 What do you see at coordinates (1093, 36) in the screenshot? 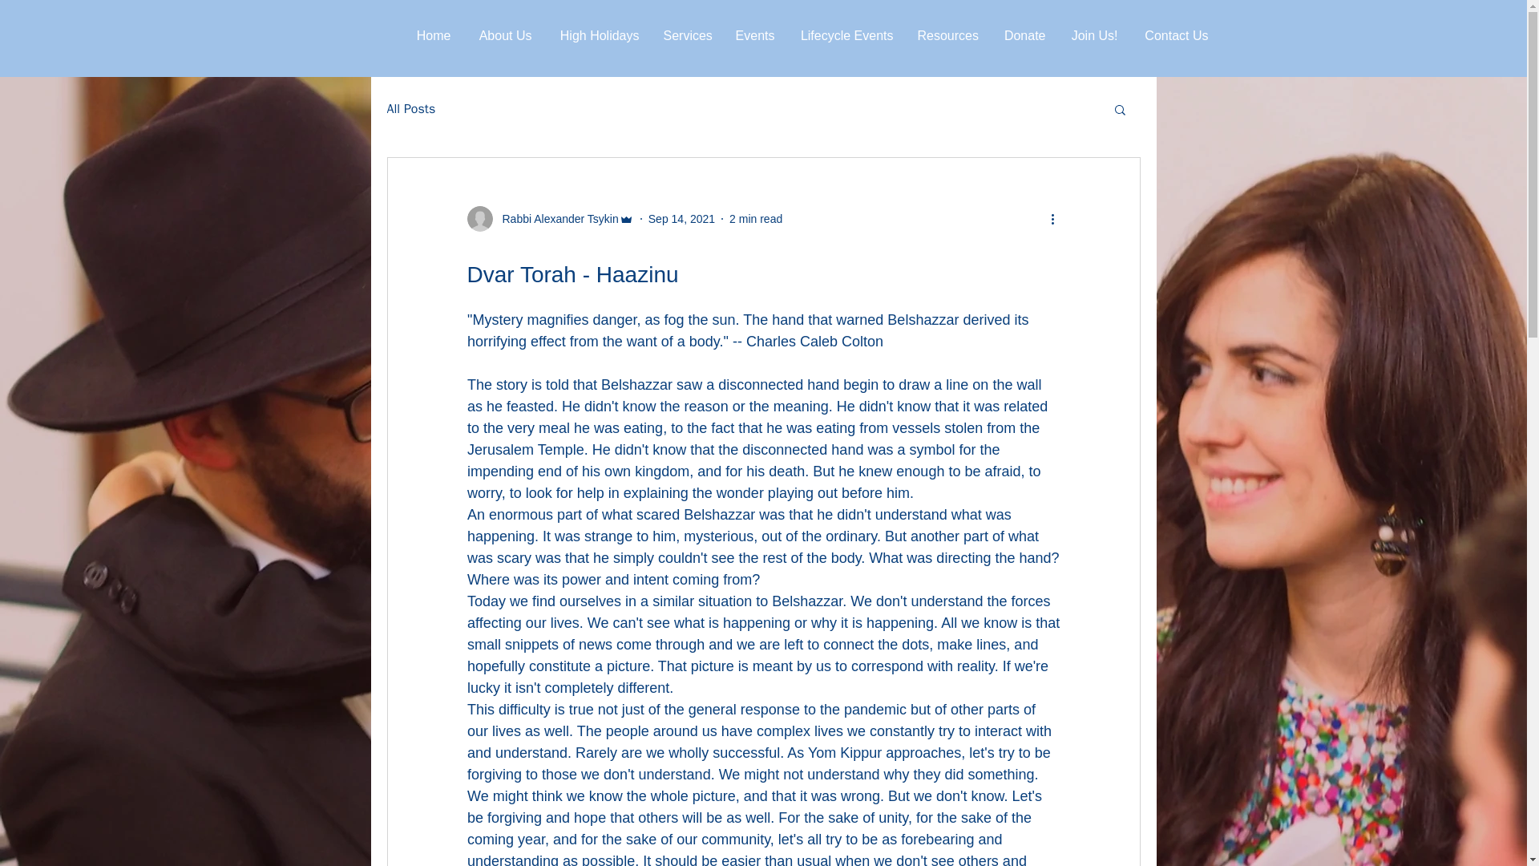
I see `Join Us!` at bounding box center [1093, 36].